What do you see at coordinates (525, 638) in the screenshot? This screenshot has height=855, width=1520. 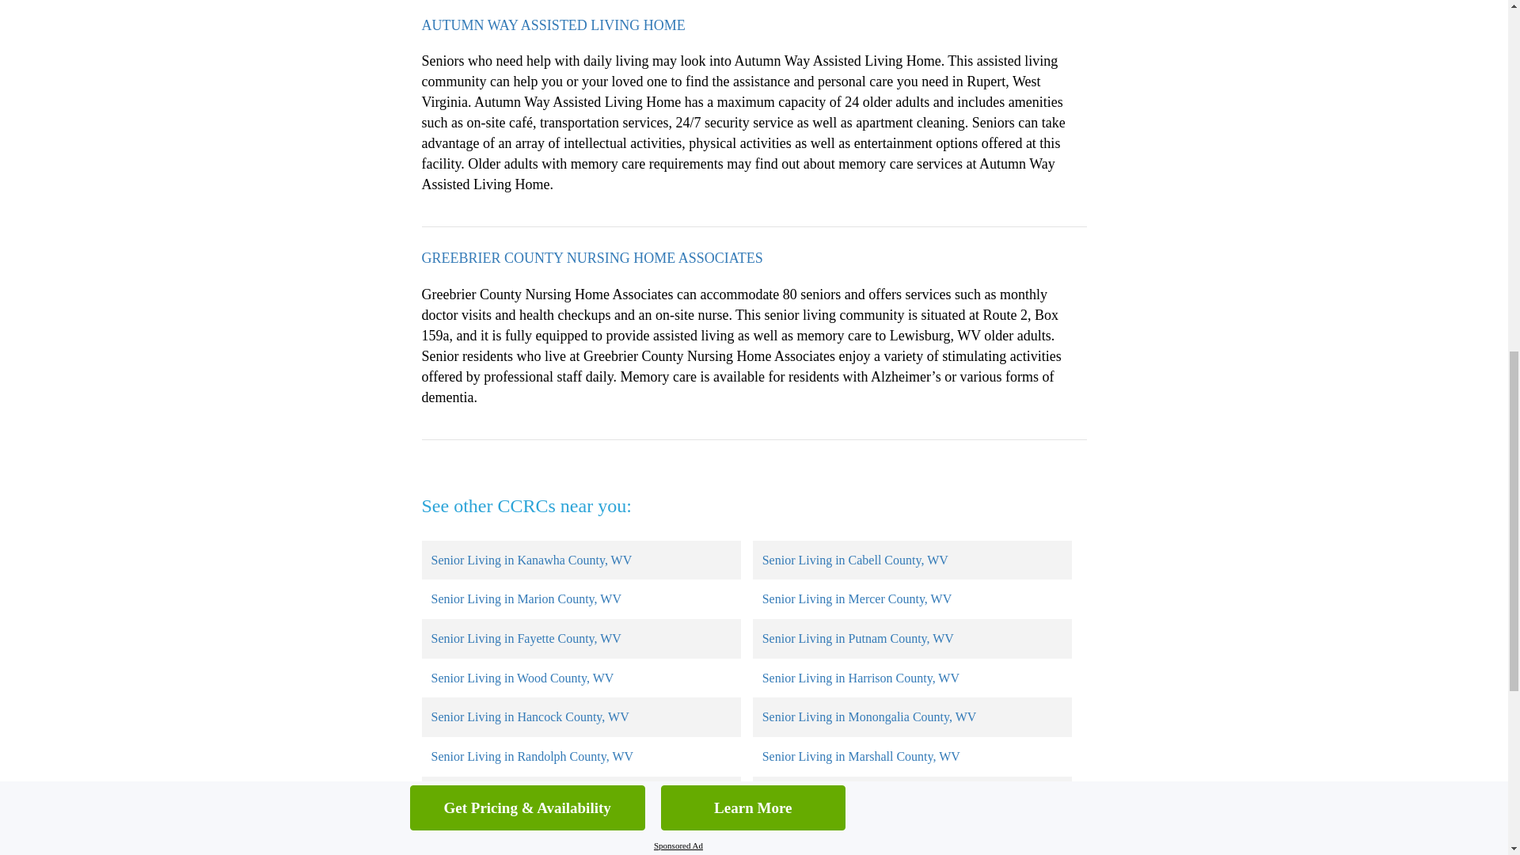 I see `Senior Living in Fayette County, WV` at bounding box center [525, 638].